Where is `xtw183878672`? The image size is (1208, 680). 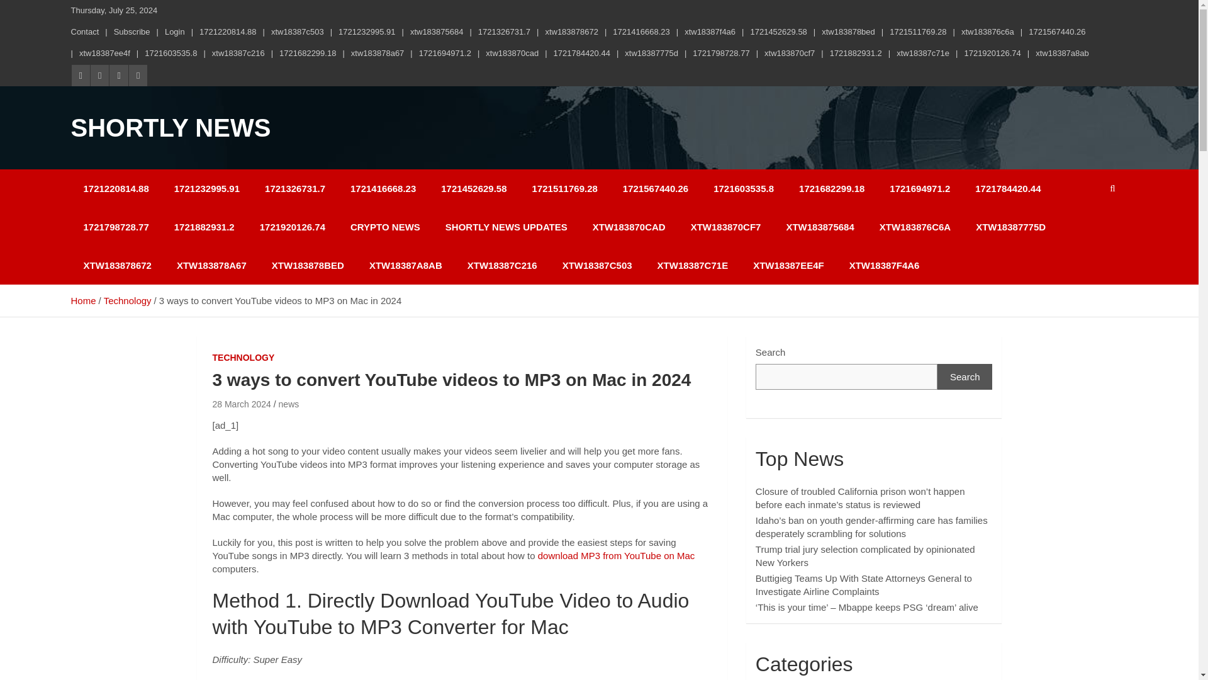 xtw183878672 is located at coordinates (571, 32).